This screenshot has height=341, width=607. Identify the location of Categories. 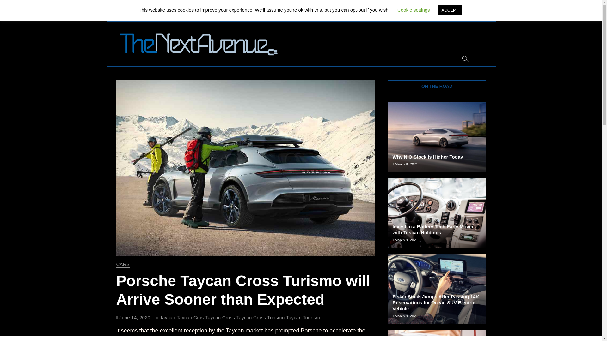
(362, 16).